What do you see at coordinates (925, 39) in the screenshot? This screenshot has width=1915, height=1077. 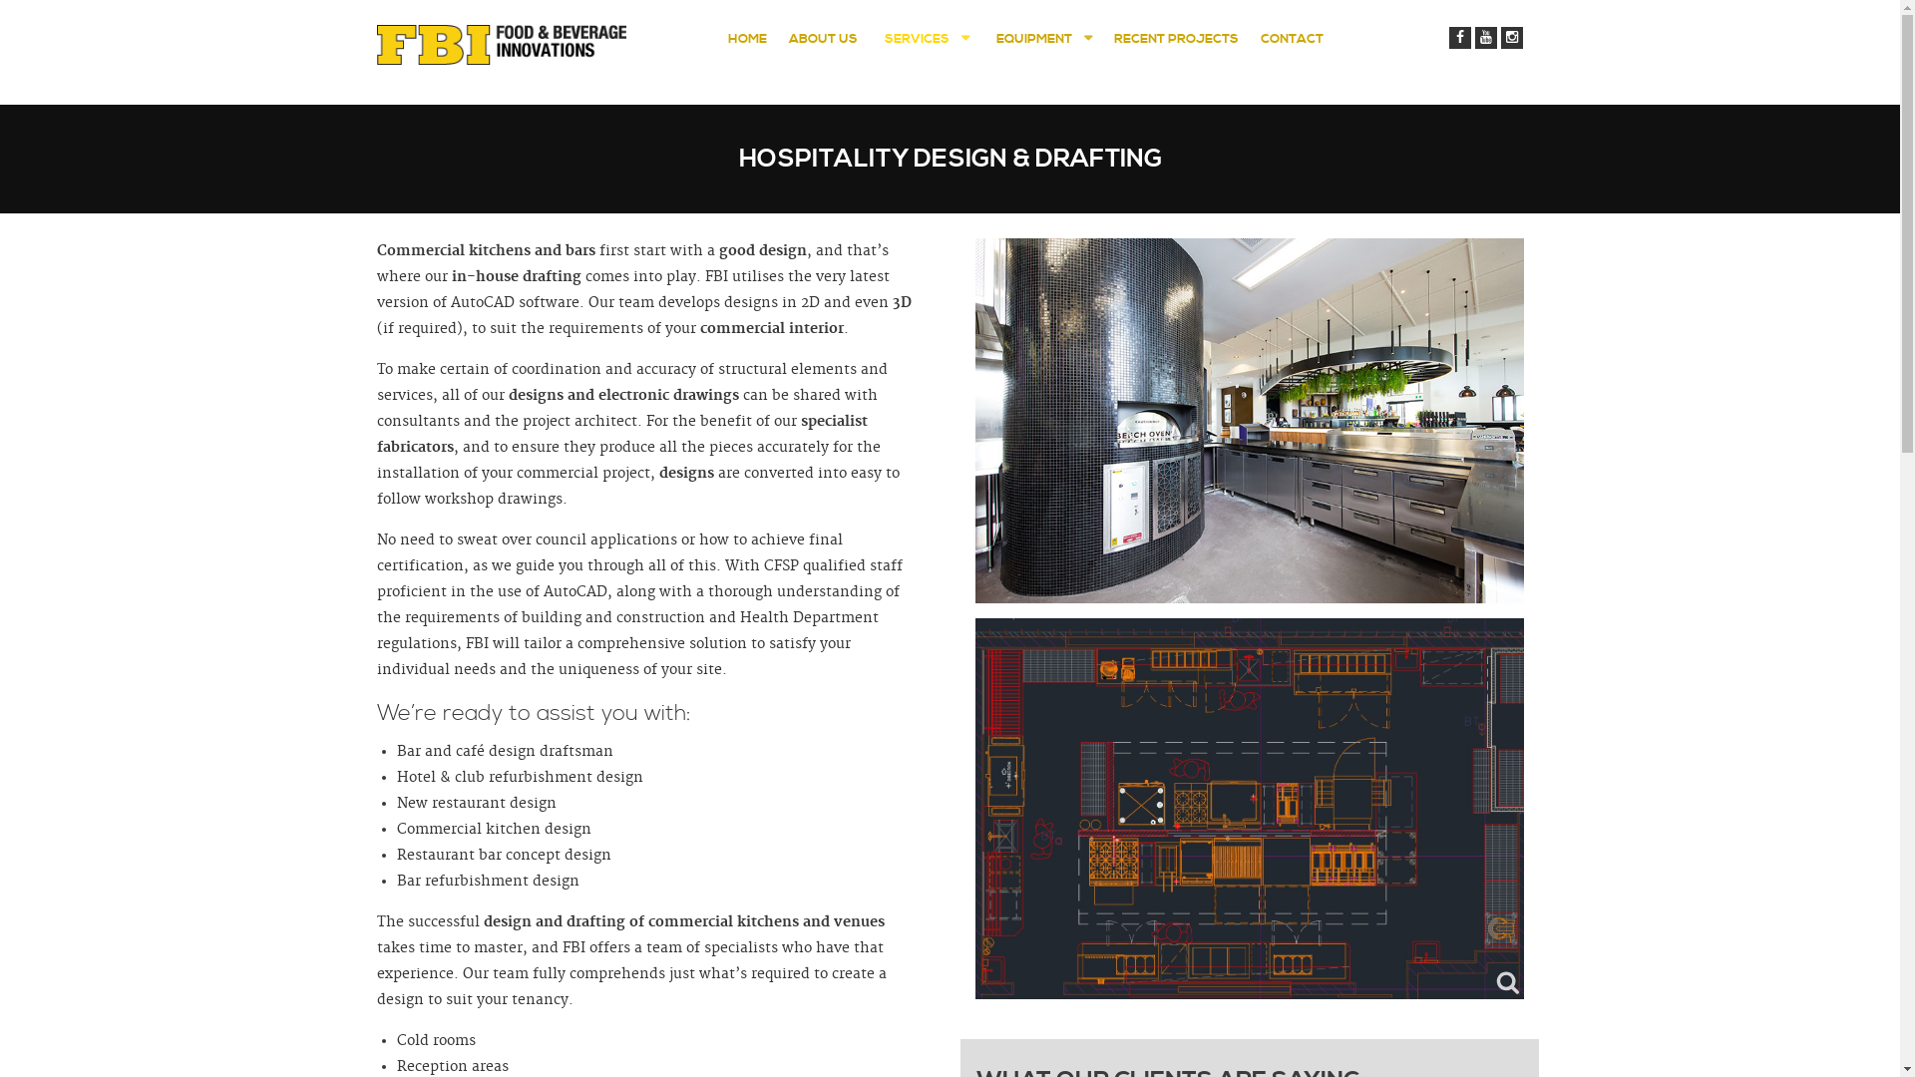 I see `SERVICES` at bounding box center [925, 39].